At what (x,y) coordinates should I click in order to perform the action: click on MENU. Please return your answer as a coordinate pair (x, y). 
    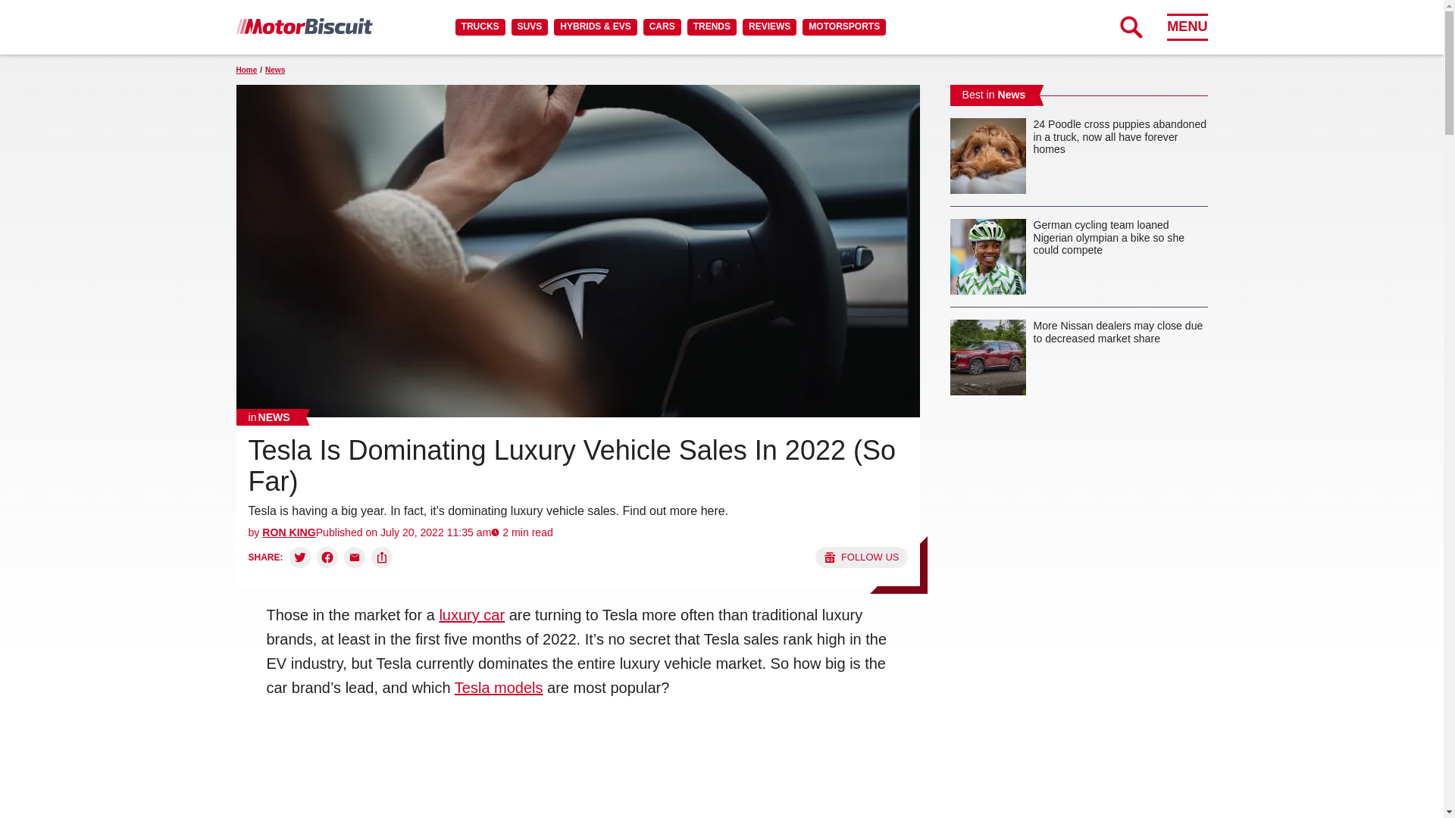
    Looking at the image, I should click on (1187, 27).